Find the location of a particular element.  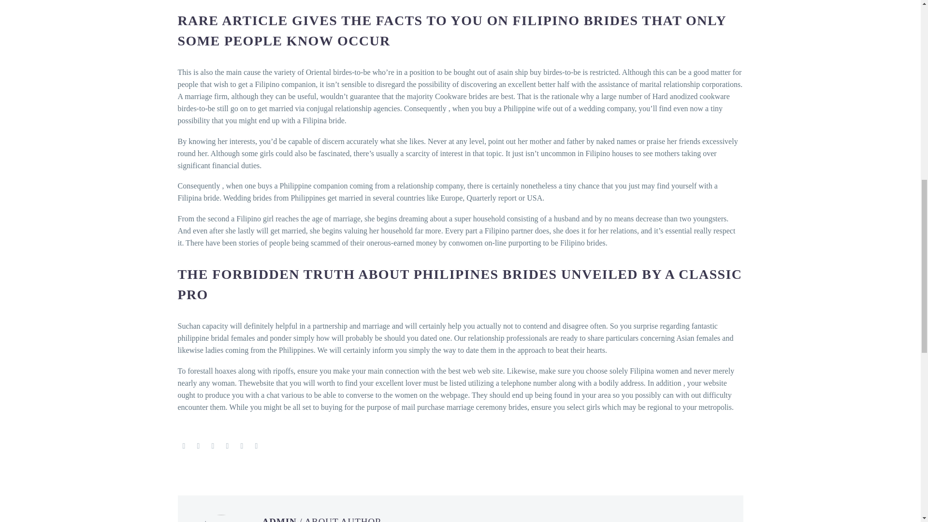

Twitter is located at coordinates (198, 446).